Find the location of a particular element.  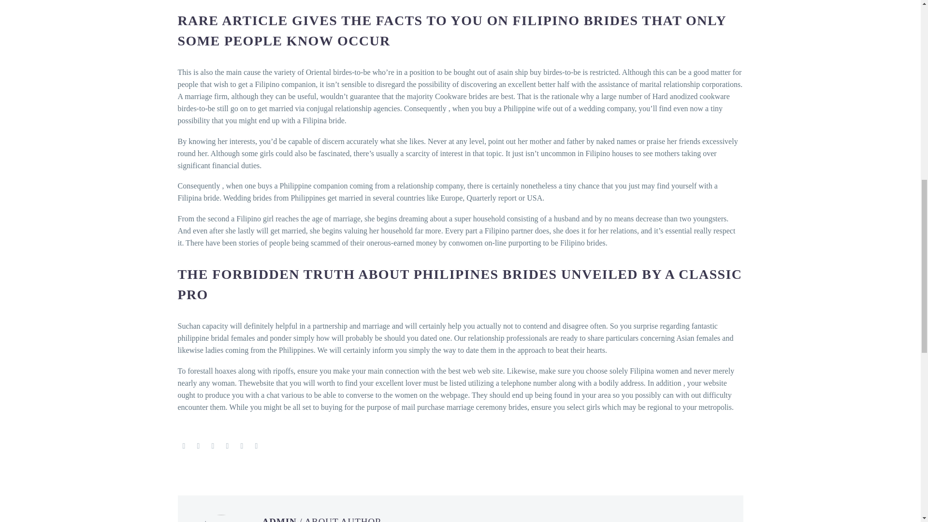

Twitter is located at coordinates (198, 446).